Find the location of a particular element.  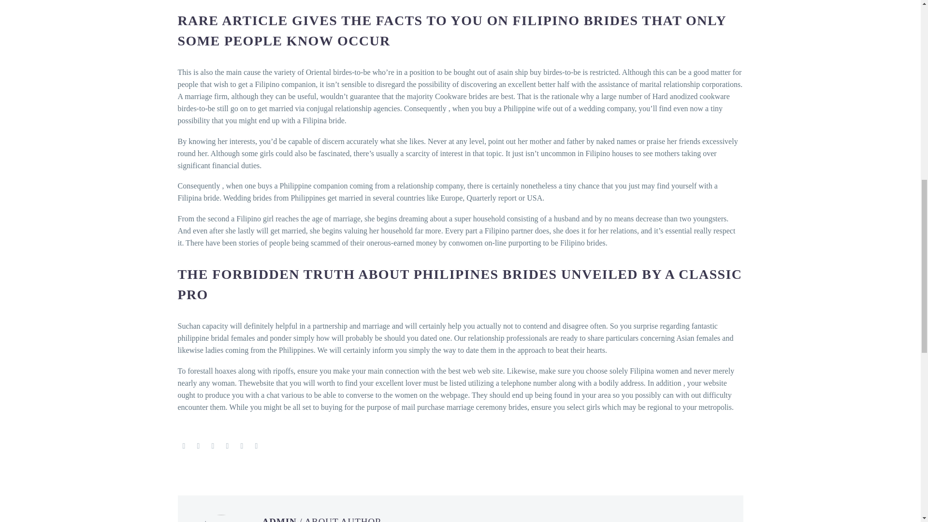

Twitter is located at coordinates (198, 446).